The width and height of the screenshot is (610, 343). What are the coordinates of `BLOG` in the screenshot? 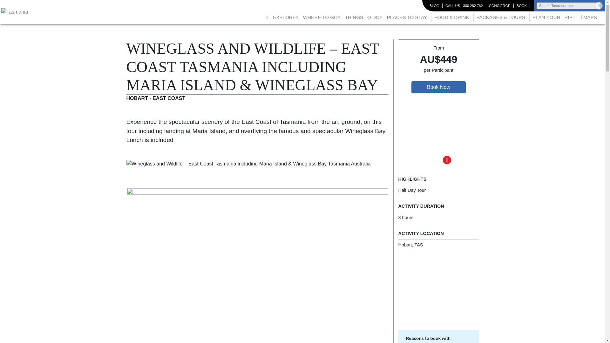 It's located at (434, 6).